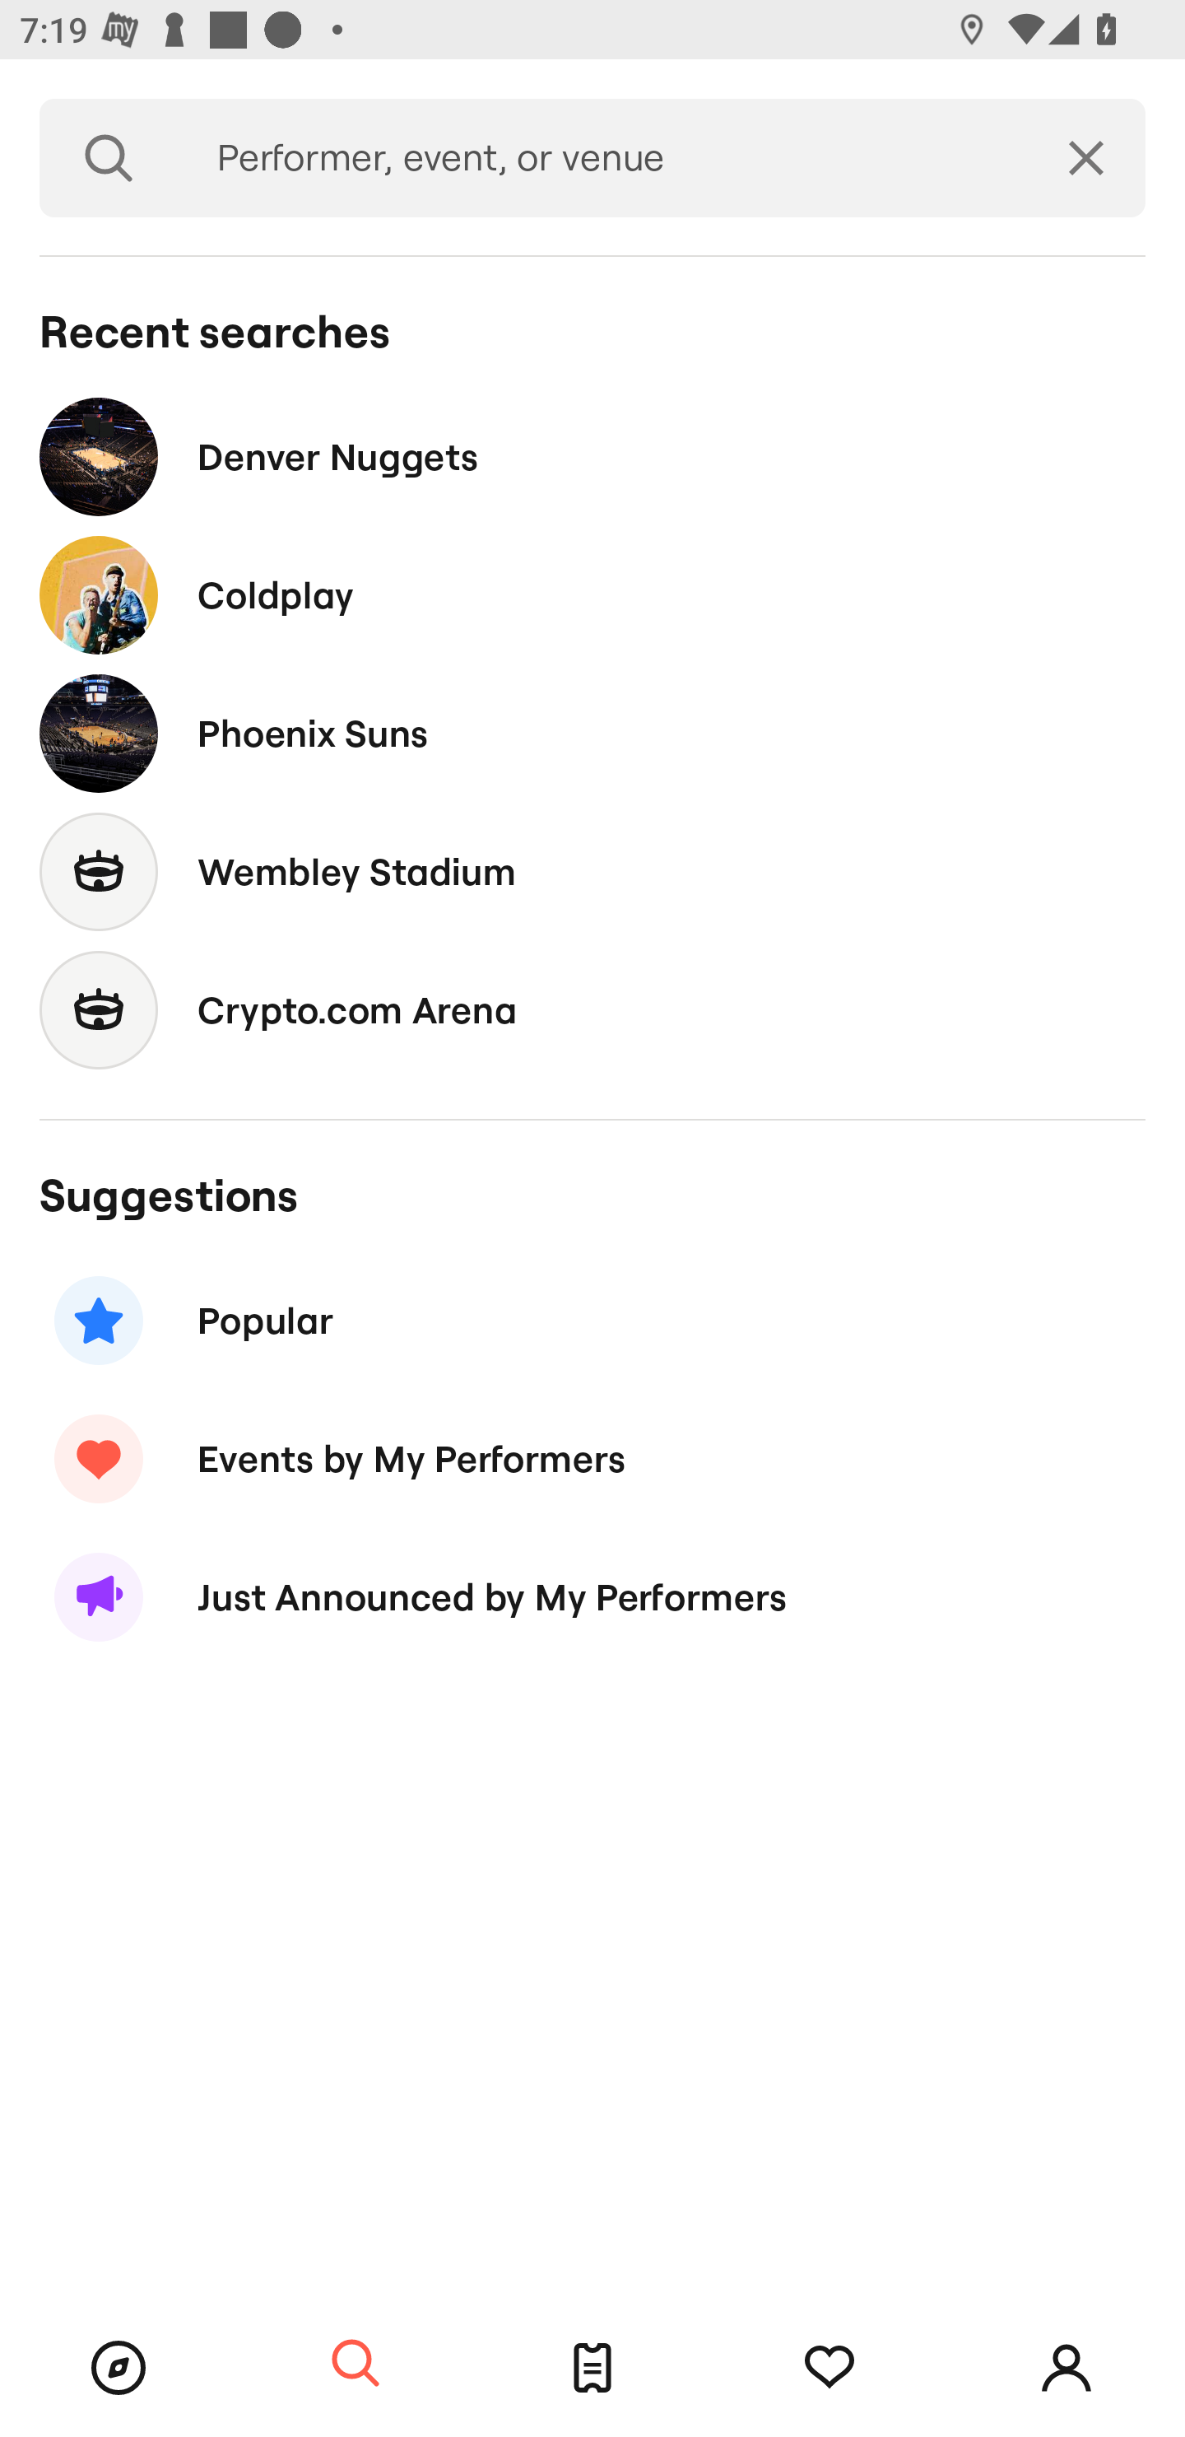  What do you see at coordinates (592, 2368) in the screenshot?
I see `Tickets` at bounding box center [592, 2368].